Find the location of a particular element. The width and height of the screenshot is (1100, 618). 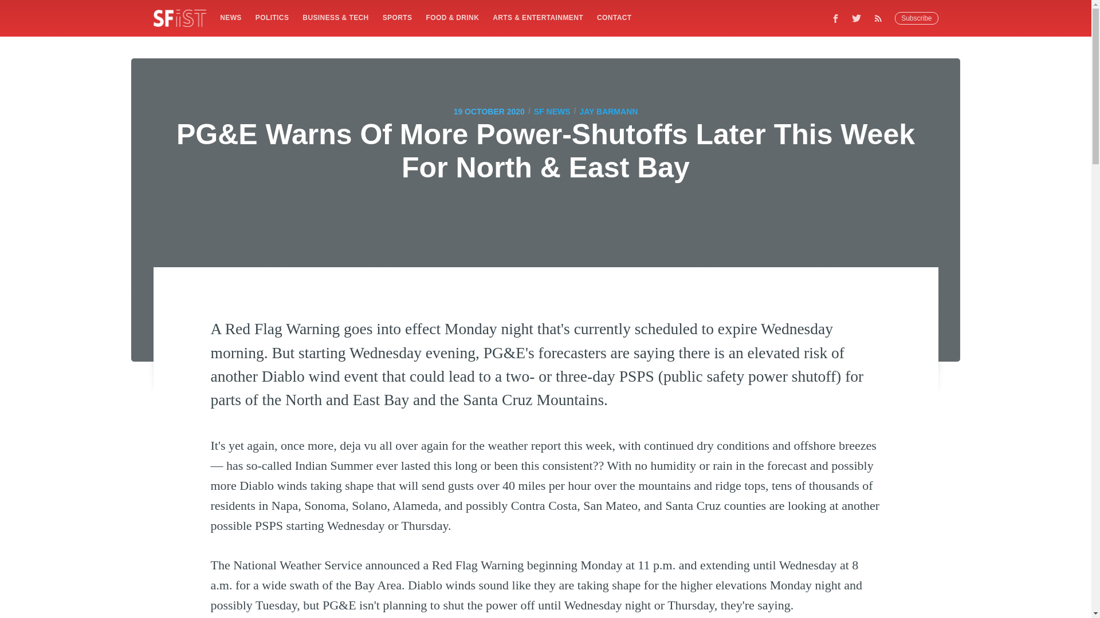

SF NEWS is located at coordinates (552, 111).